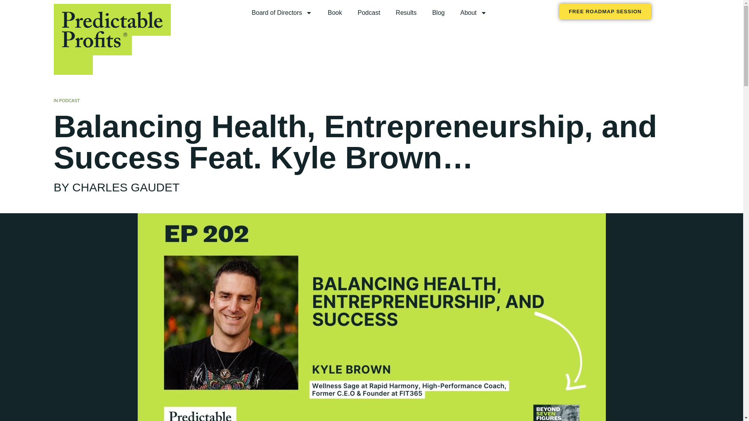  Describe the element at coordinates (335, 12) in the screenshot. I see `Book` at that location.